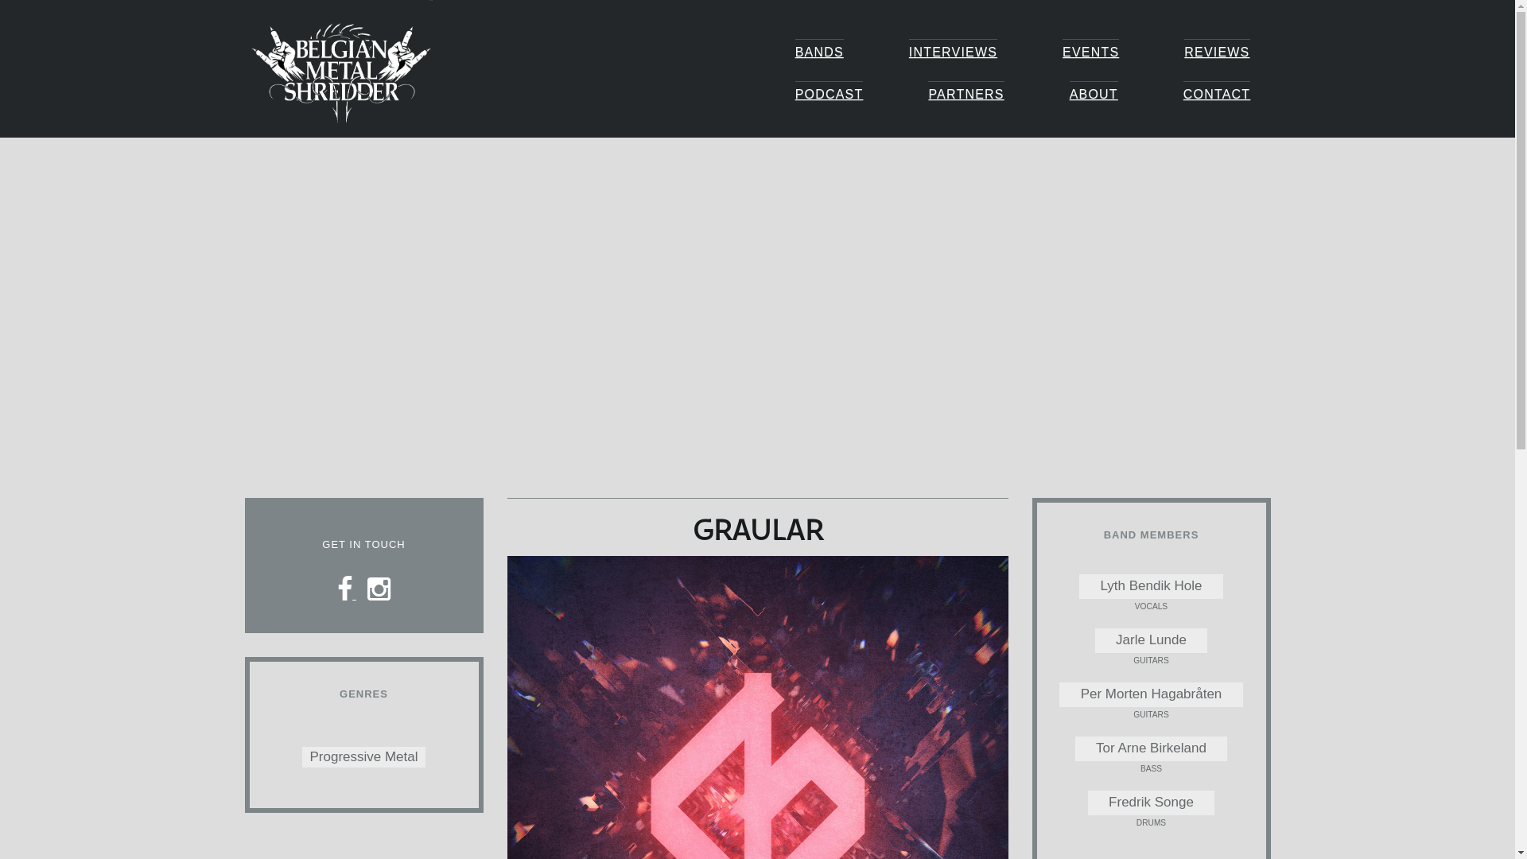 Image resolution: width=1527 pixels, height=859 pixels. I want to click on INTERVIEWS, so click(953, 50).